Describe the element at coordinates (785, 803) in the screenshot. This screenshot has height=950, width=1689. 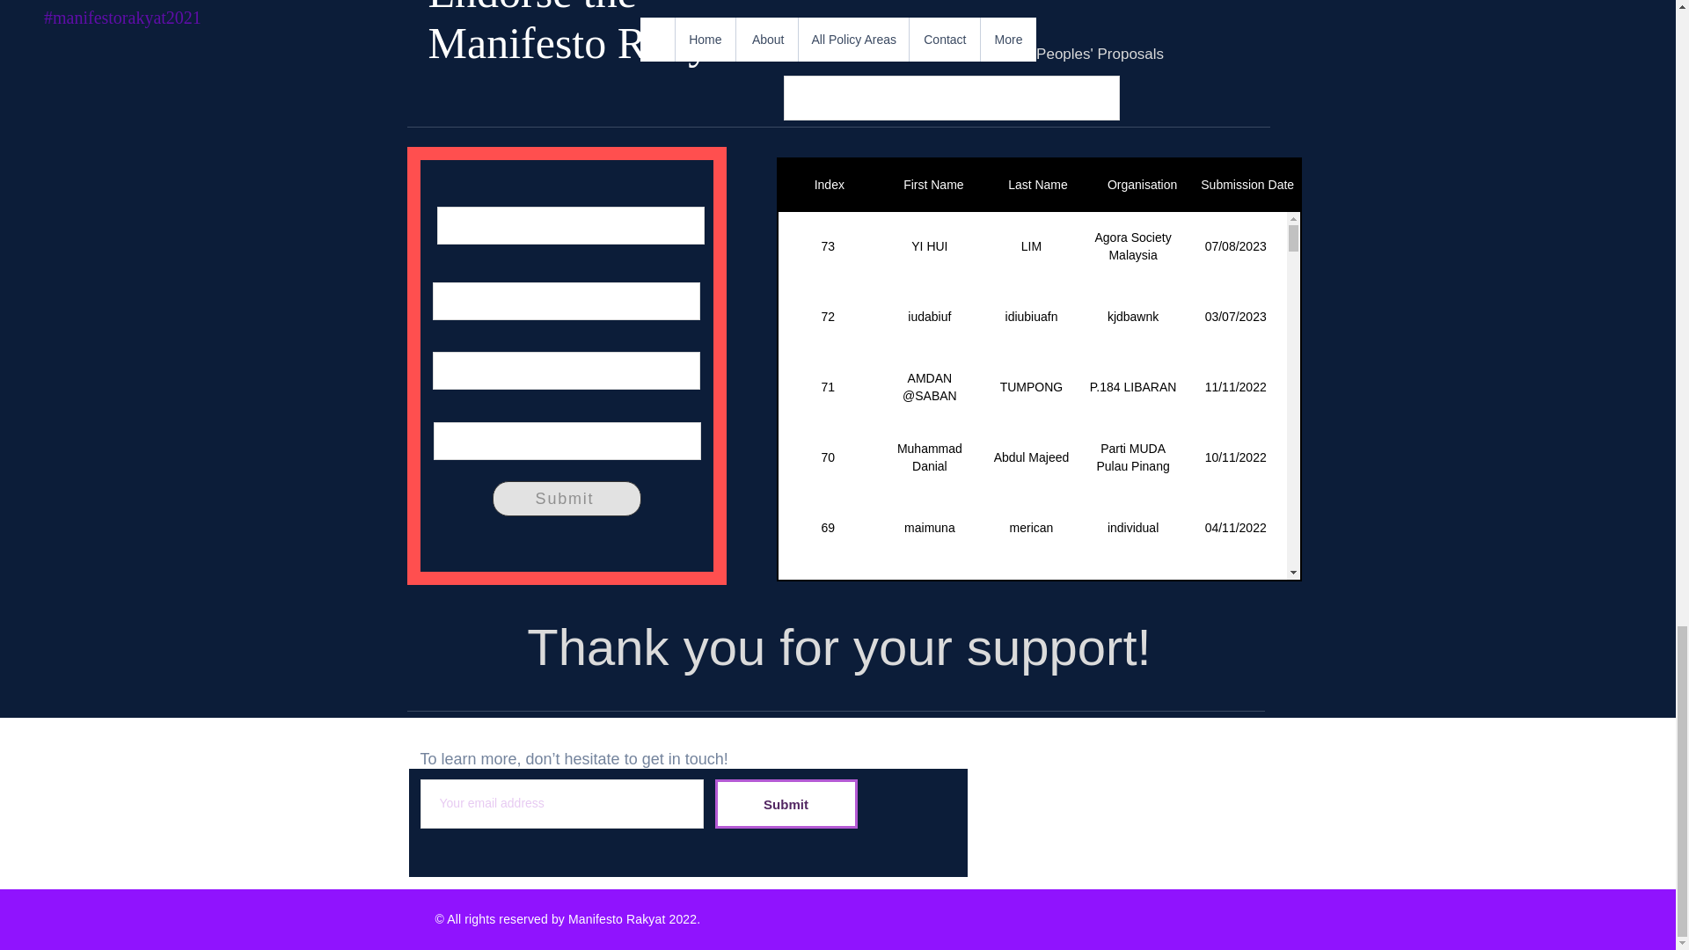
I see `Submit` at that location.